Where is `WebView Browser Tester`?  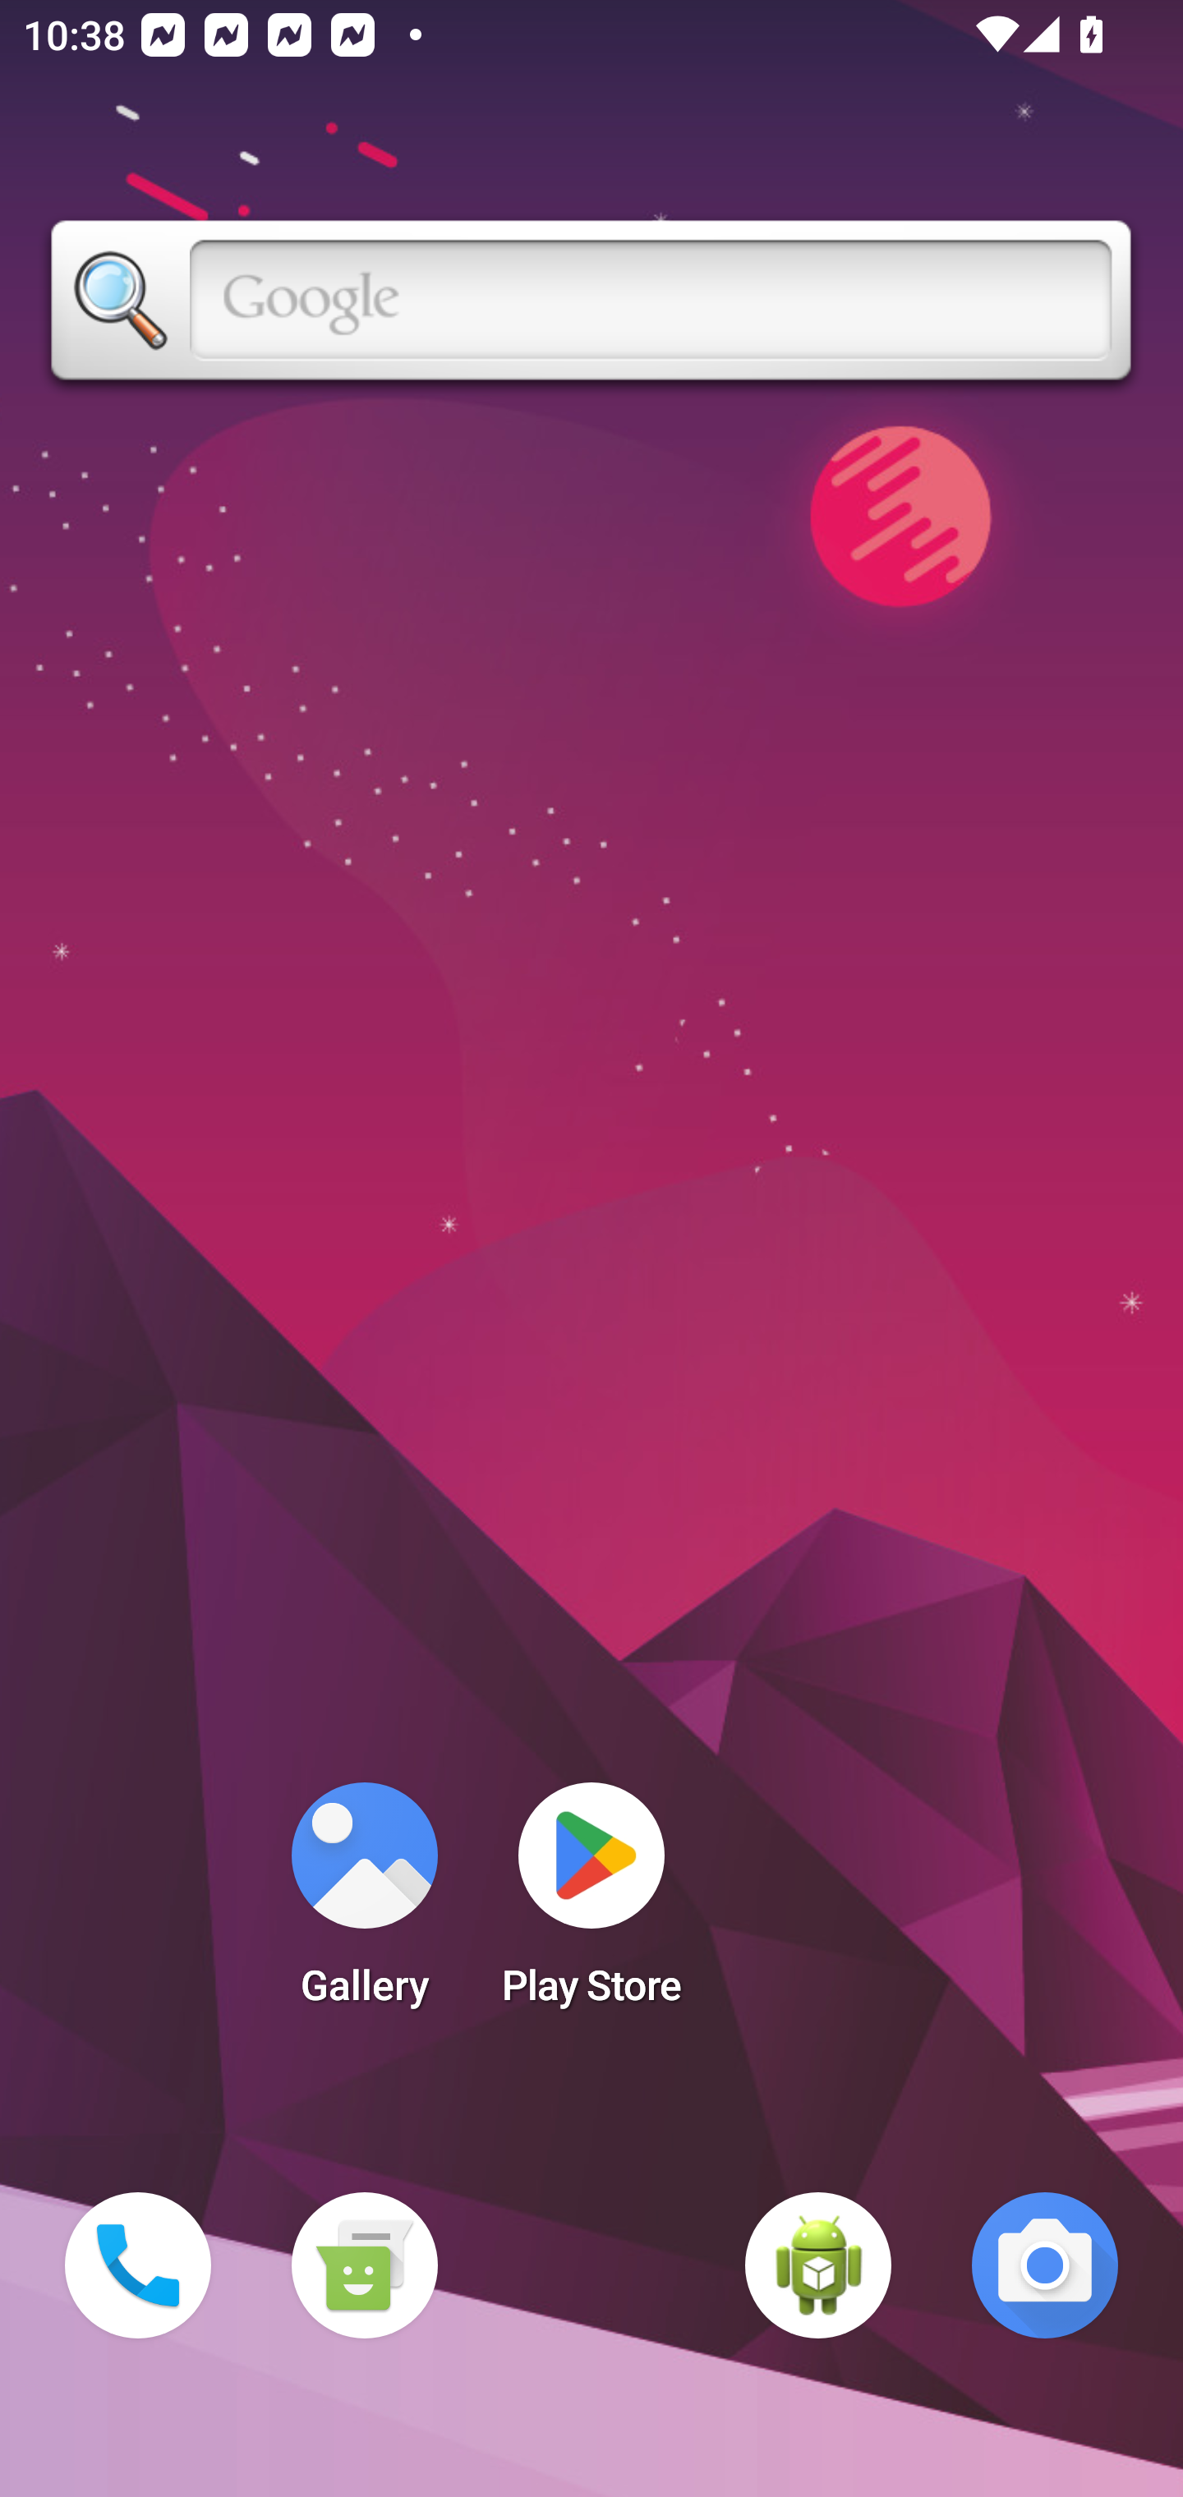
WebView Browser Tester is located at coordinates (818, 2265).